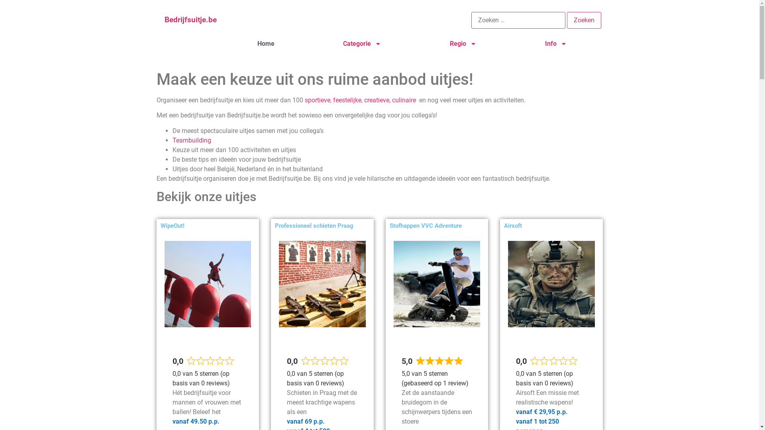 The width and height of the screenshot is (765, 430). Describe the element at coordinates (556, 44) in the screenshot. I see `Info` at that location.